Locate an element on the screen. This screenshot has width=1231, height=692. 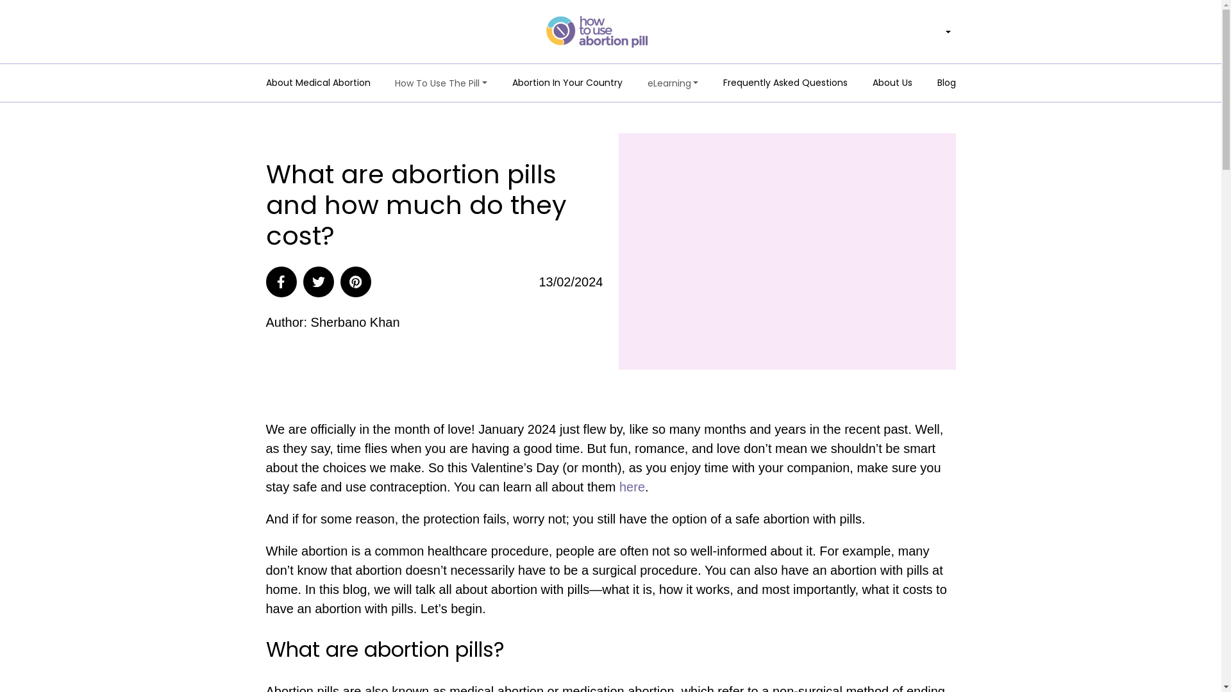
Frequently Asked Questions is located at coordinates (785, 83).